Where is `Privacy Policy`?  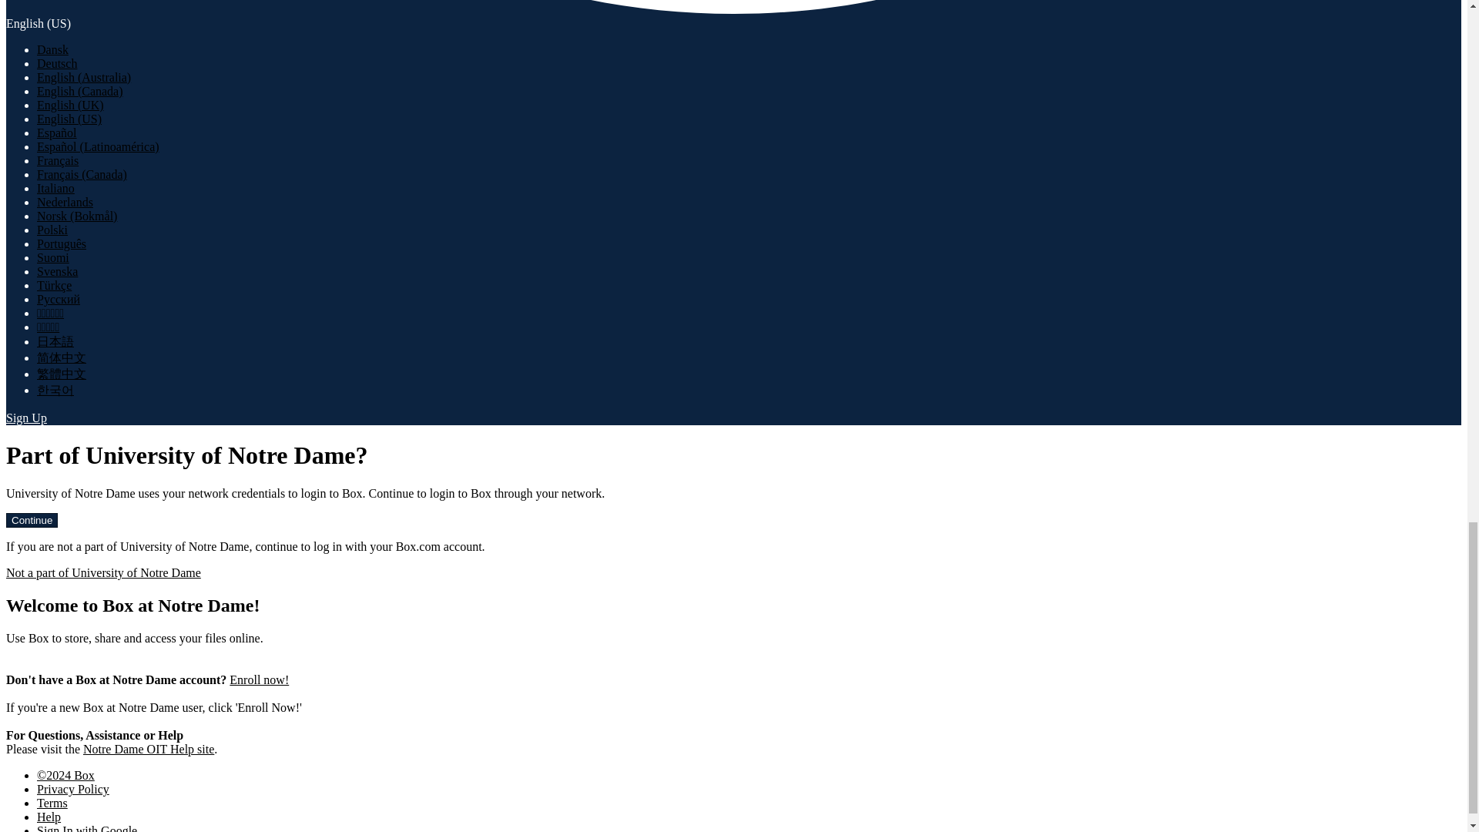 Privacy Policy is located at coordinates (73, 789).